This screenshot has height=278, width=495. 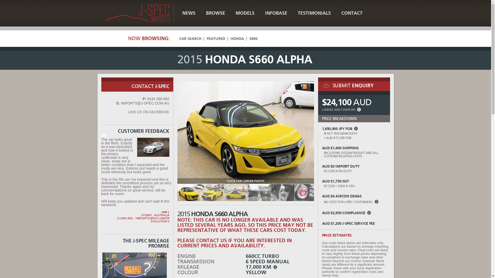 What do you see at coordinates (171, 193) in the screenshot?
I see `Previous` at bounding box center [171, 193].